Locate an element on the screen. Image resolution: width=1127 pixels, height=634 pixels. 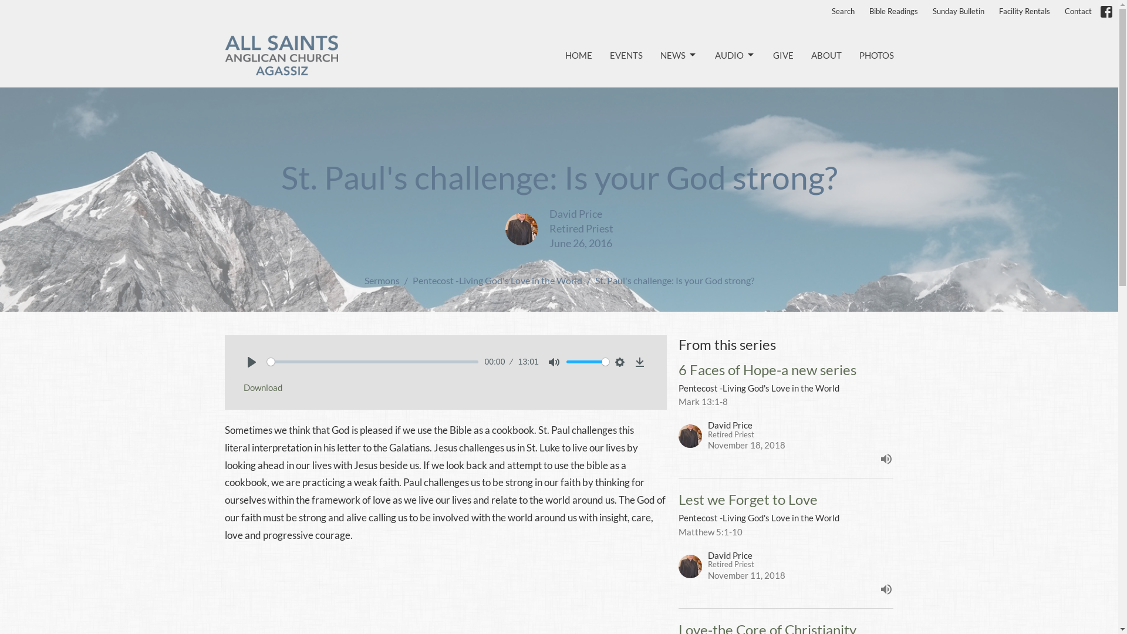
Download is located at coordinates (640, 362).